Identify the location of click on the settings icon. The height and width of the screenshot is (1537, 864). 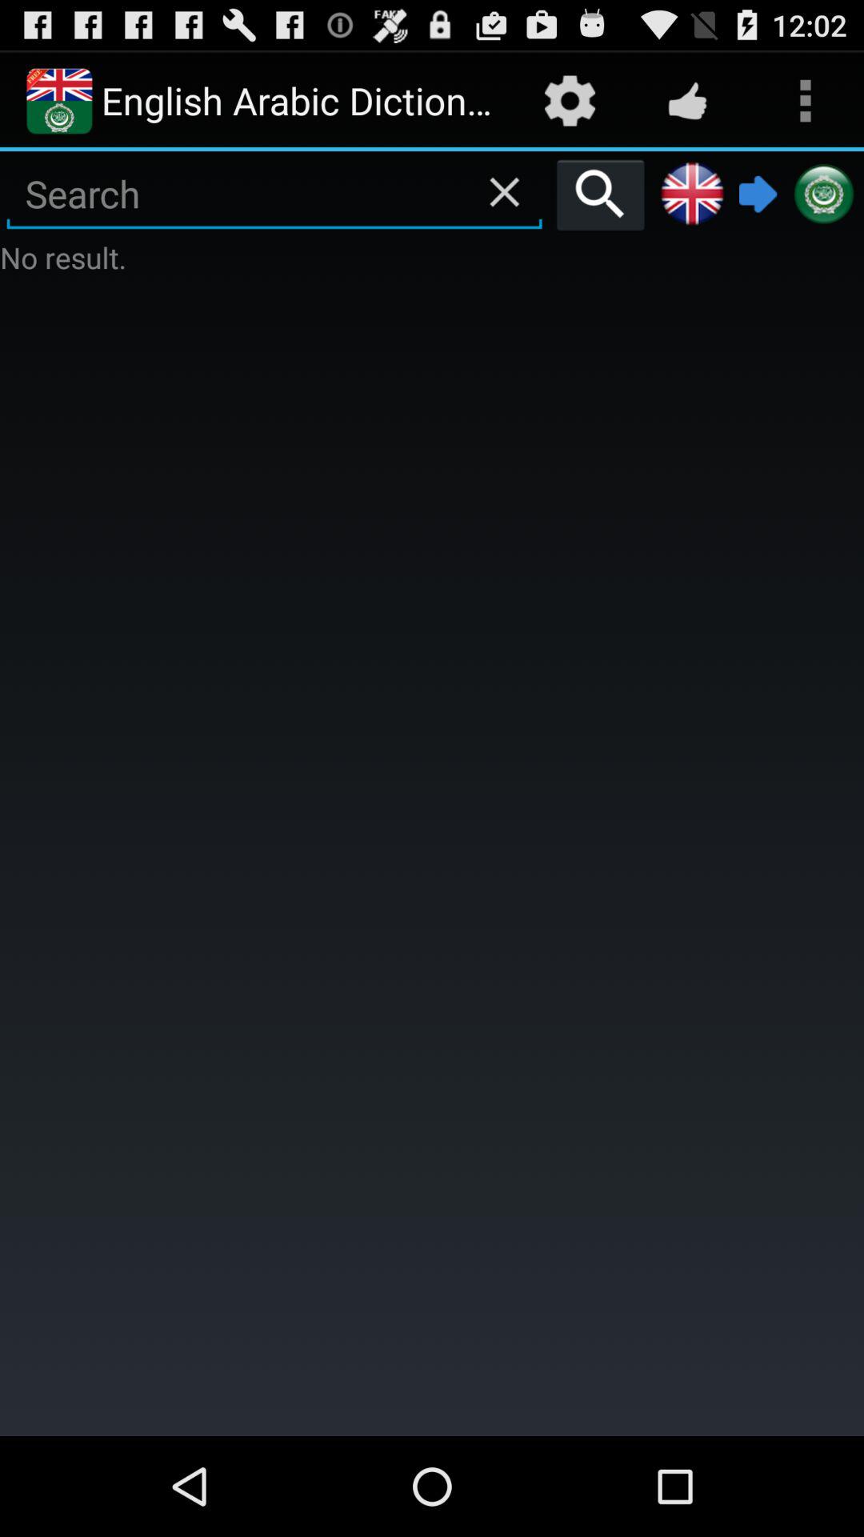
(570, 101).